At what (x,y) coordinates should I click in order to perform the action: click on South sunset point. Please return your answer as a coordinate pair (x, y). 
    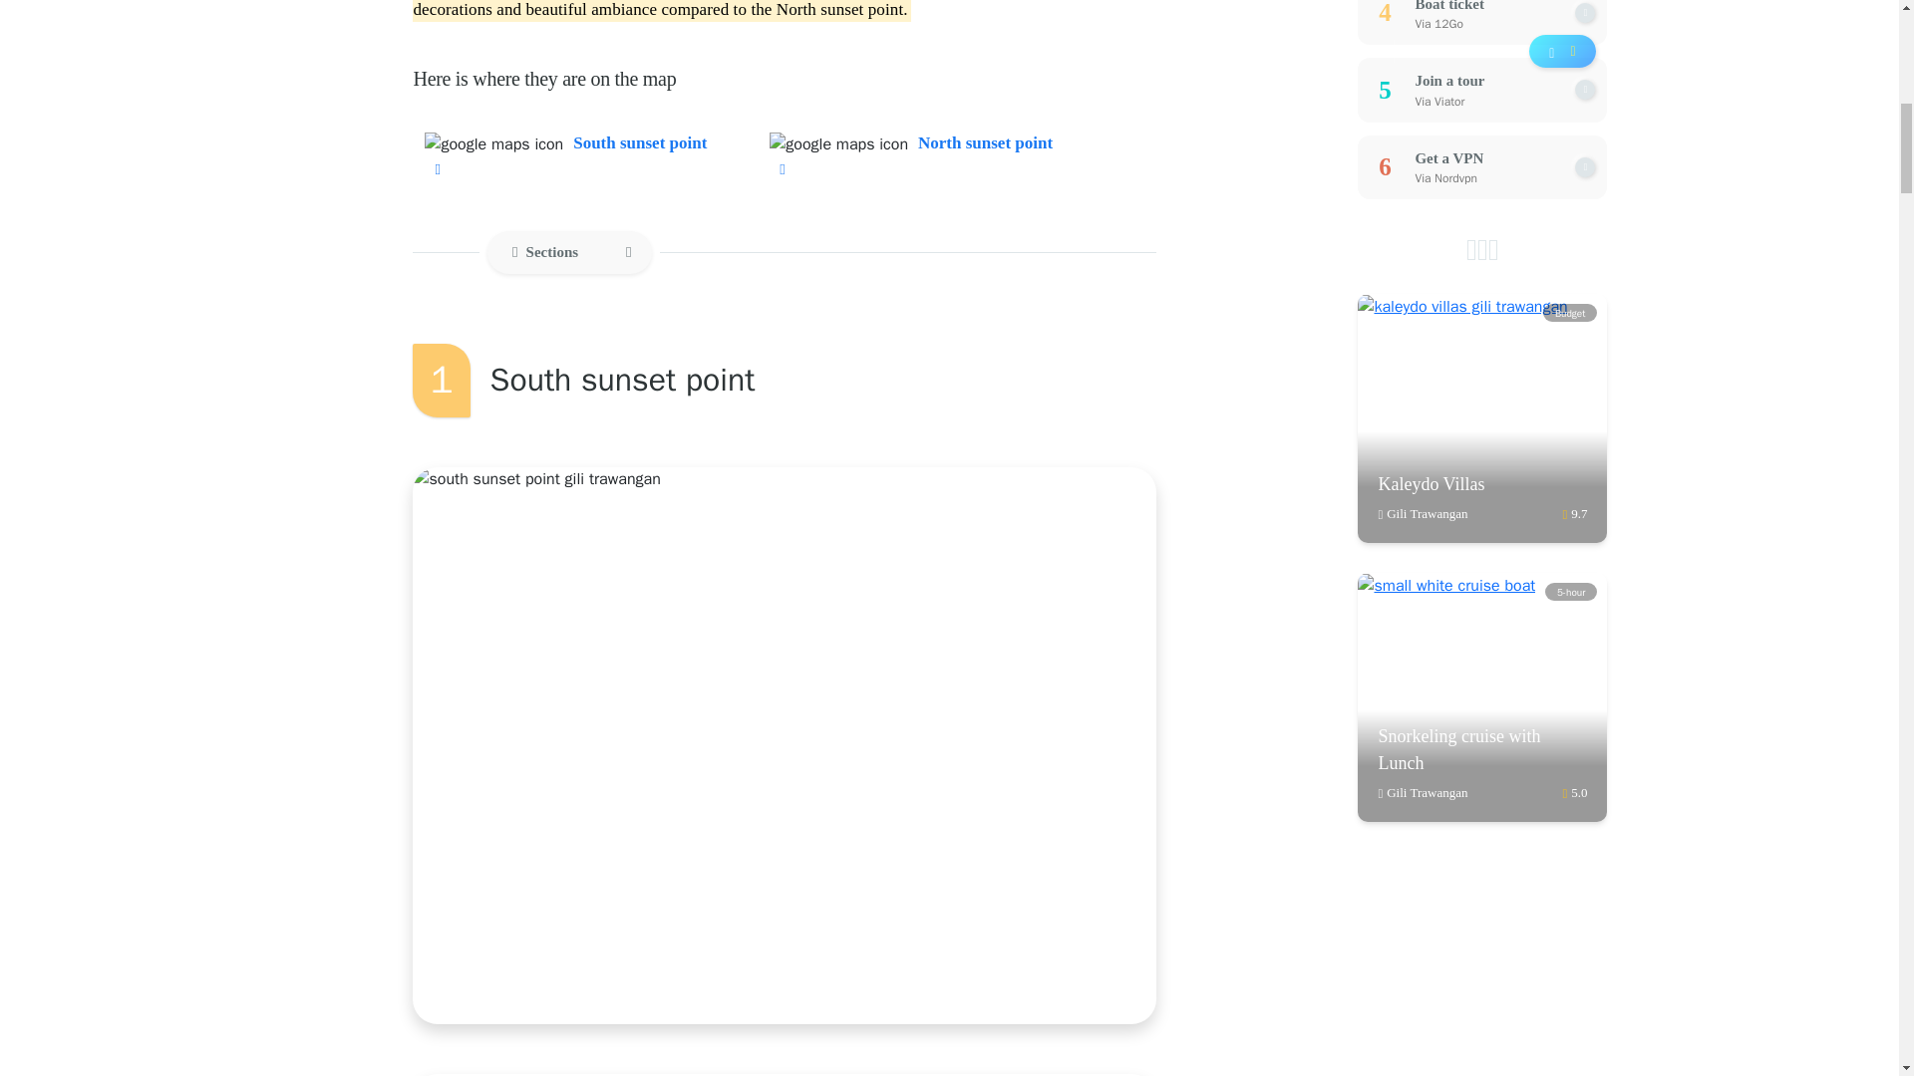
    Looking at the image, I should click on (565, 155).